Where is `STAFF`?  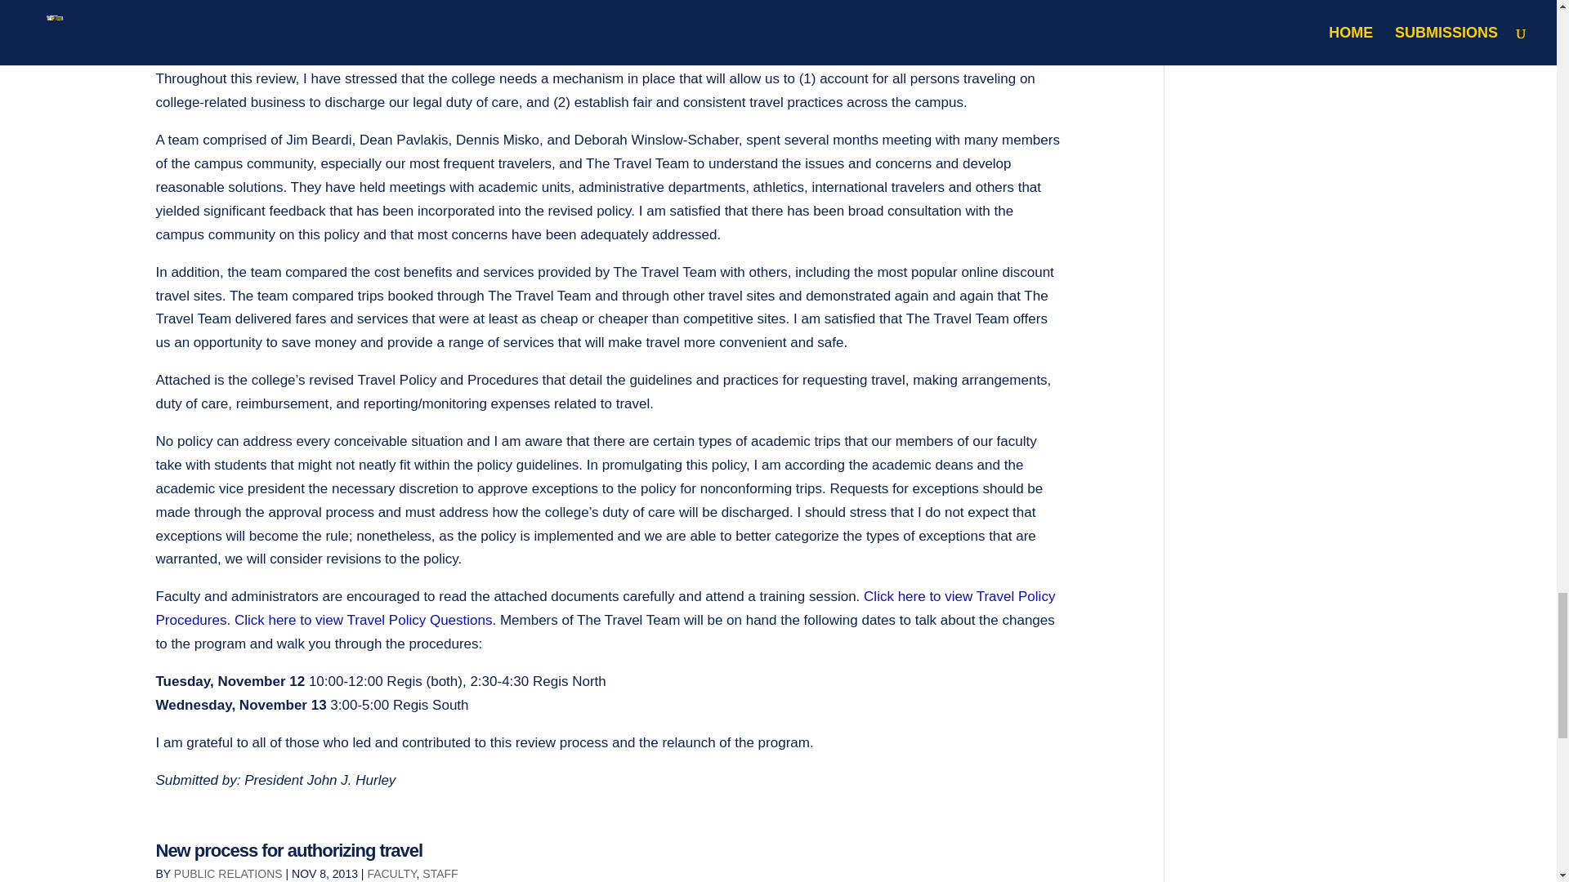 STAFF is located at coordinates (440, 873).